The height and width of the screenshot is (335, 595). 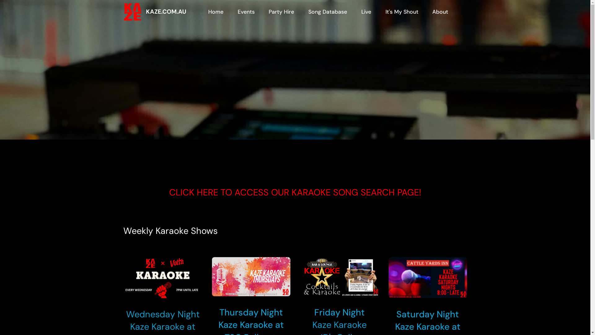 What do you see at coordinates (295, 192) in the screenshot?
I see `CLICK HERE TO ACCESS OUR KARAOKE SONG SEARCH PAGE!` at bounding box center [295, 192].